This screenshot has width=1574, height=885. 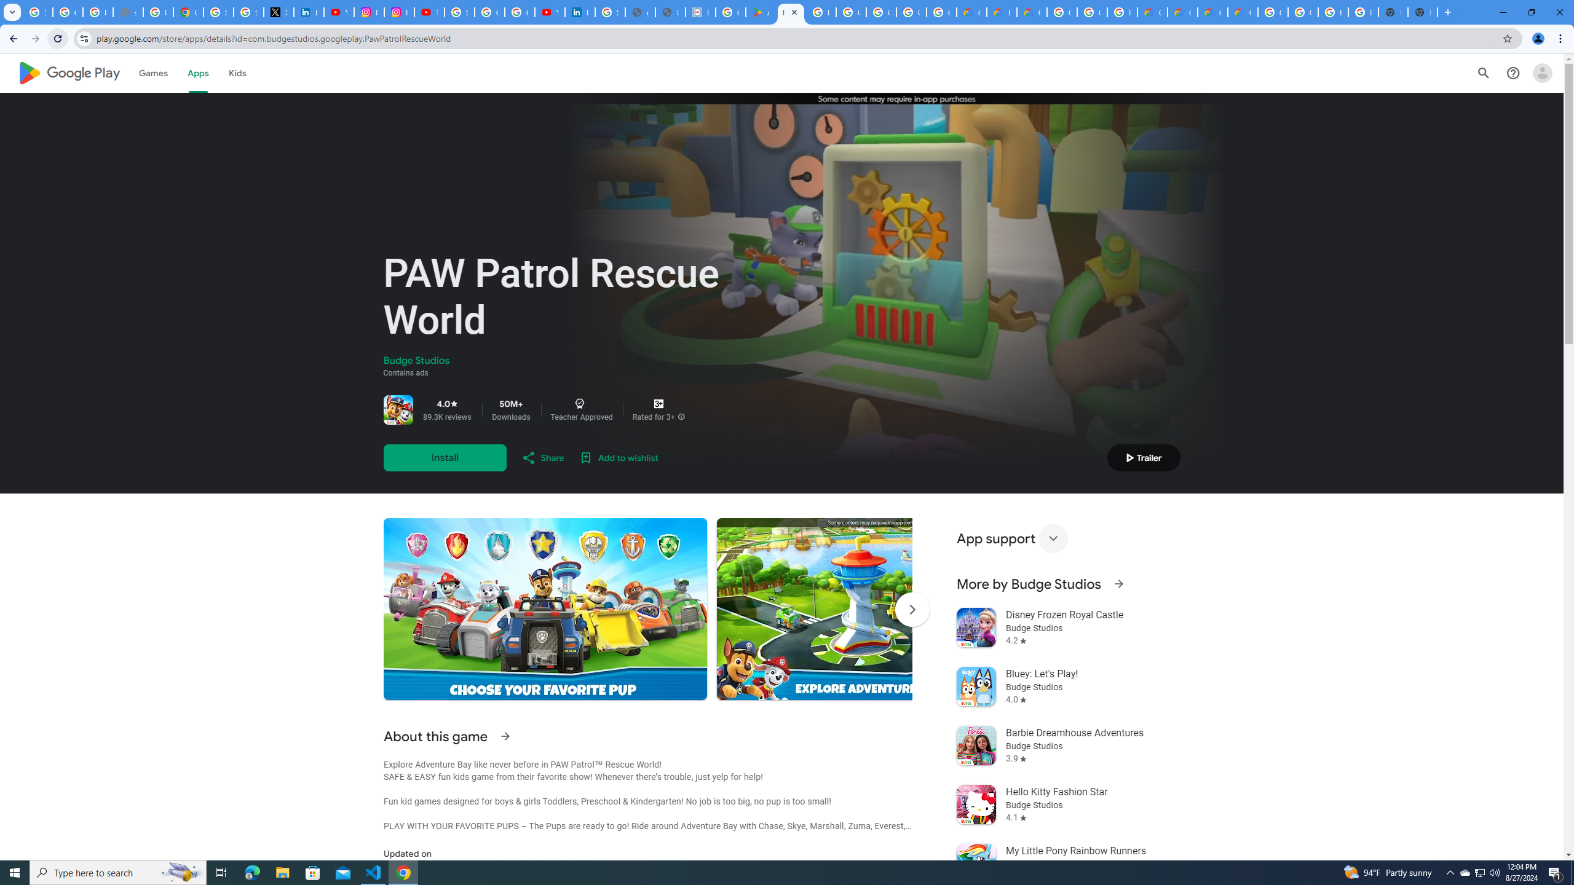 I want to click on Customer Care | Google Cloud, so click(x=1152, y=12).